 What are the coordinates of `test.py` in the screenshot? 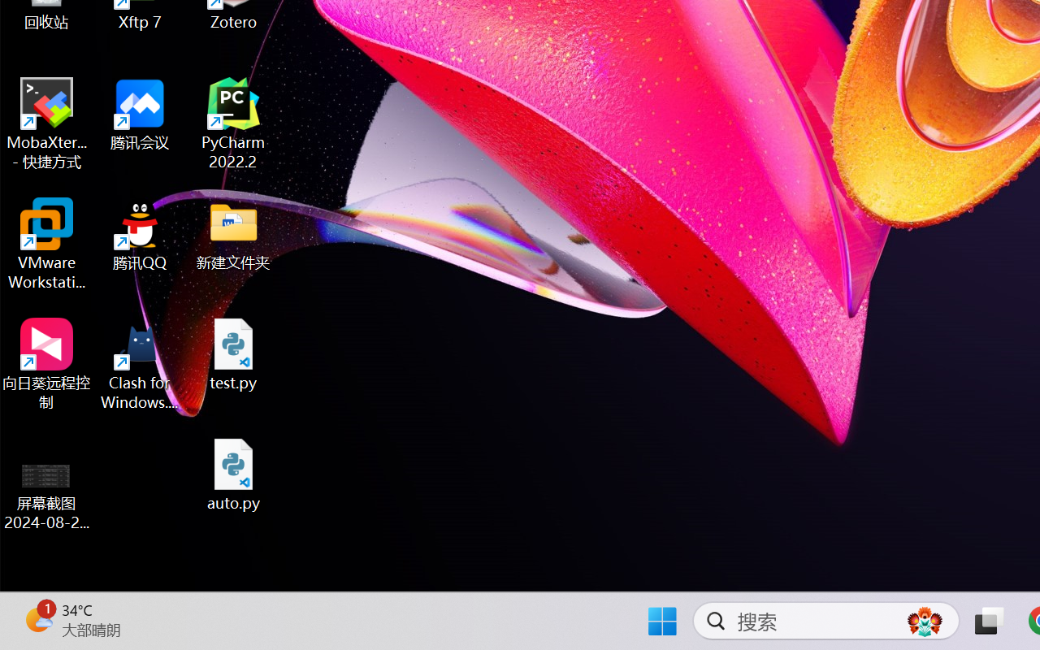 It's located at (234, 354).